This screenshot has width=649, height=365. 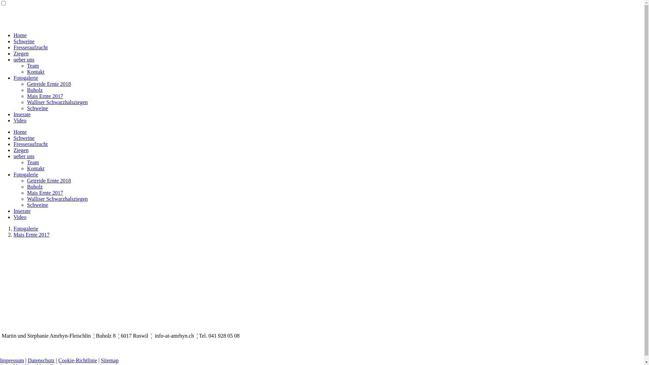 I want to click on Impressum, so click(x=12, y=360).